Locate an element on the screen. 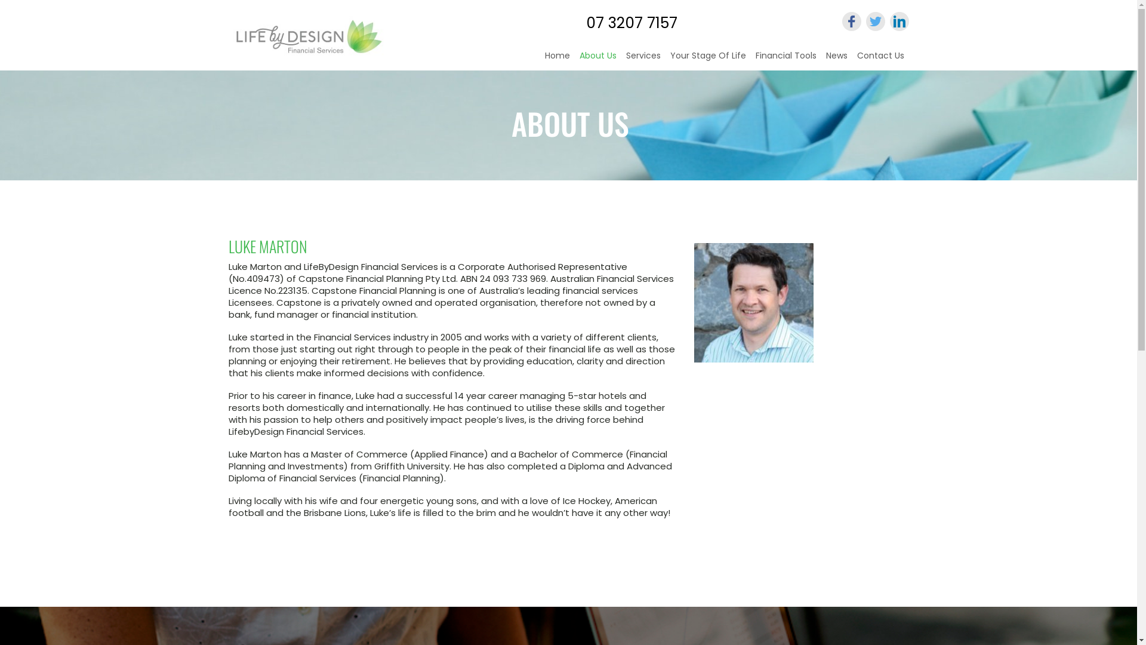 Image resolution: width=1146 pixels, height=645 pixels. Your Stage Of Life is located at coordinates (708, 54).